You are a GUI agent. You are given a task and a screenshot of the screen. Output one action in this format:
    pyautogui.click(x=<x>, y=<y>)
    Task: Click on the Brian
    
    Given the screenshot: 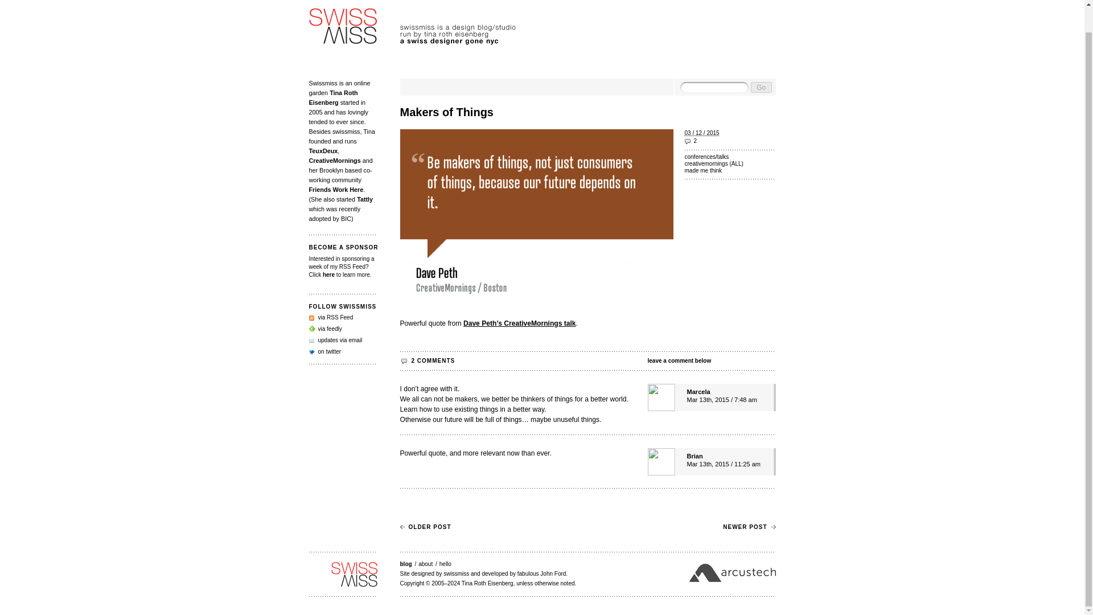 What is the action you would take?
    pyautogui.click(x=695, y=456)
    